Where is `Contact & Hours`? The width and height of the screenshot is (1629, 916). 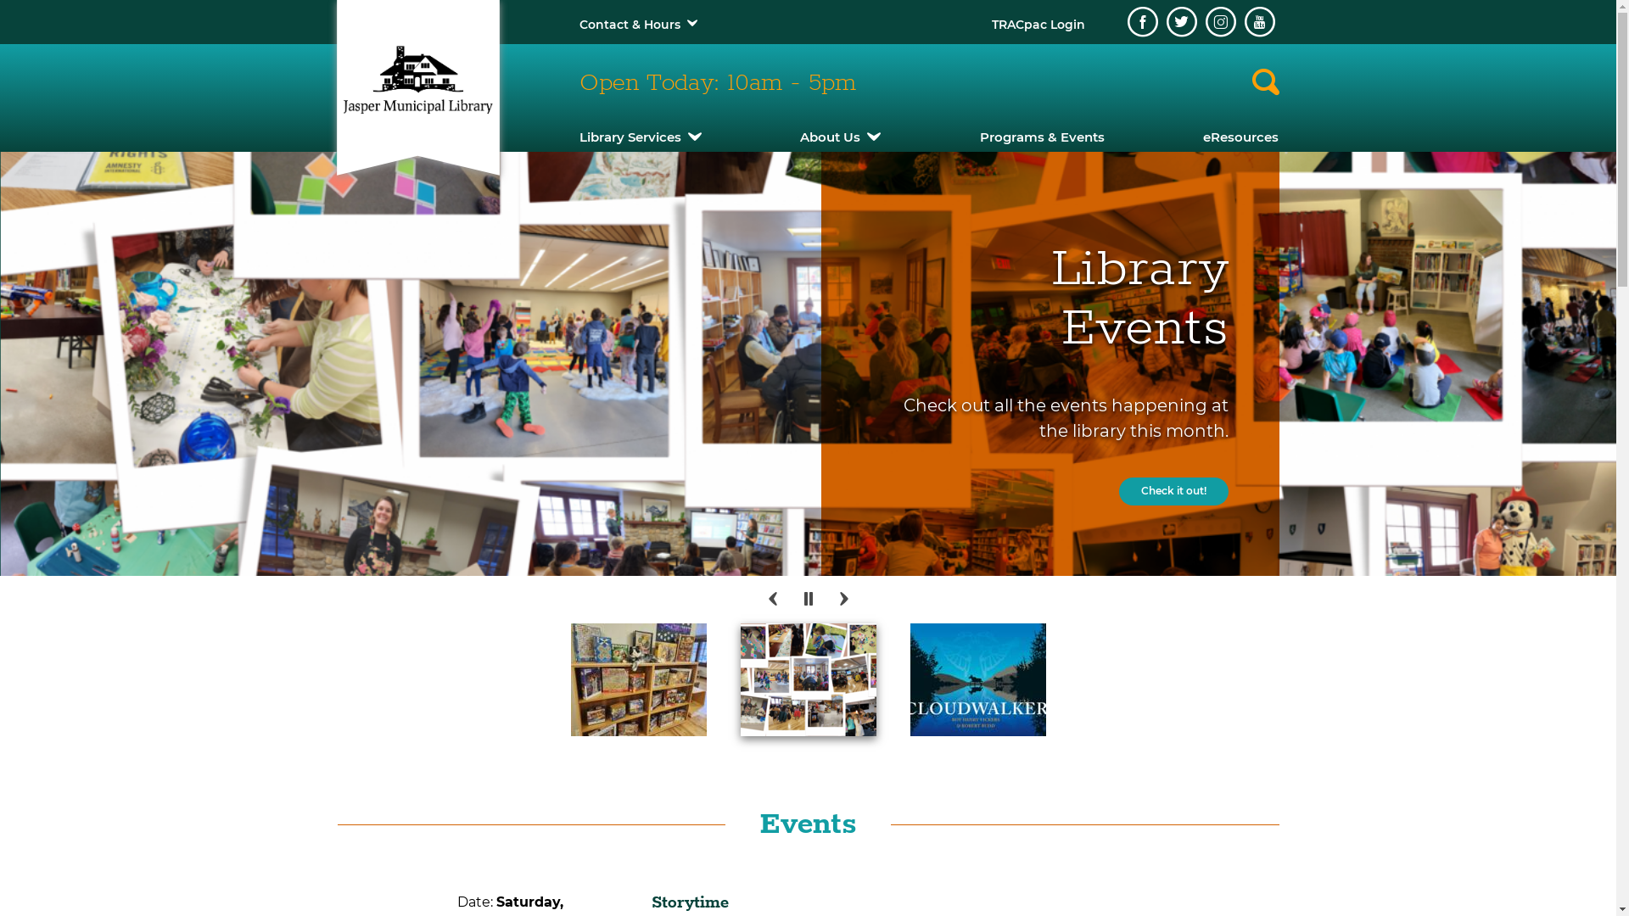
Contact & Hours is located at coordinates (630, 25).